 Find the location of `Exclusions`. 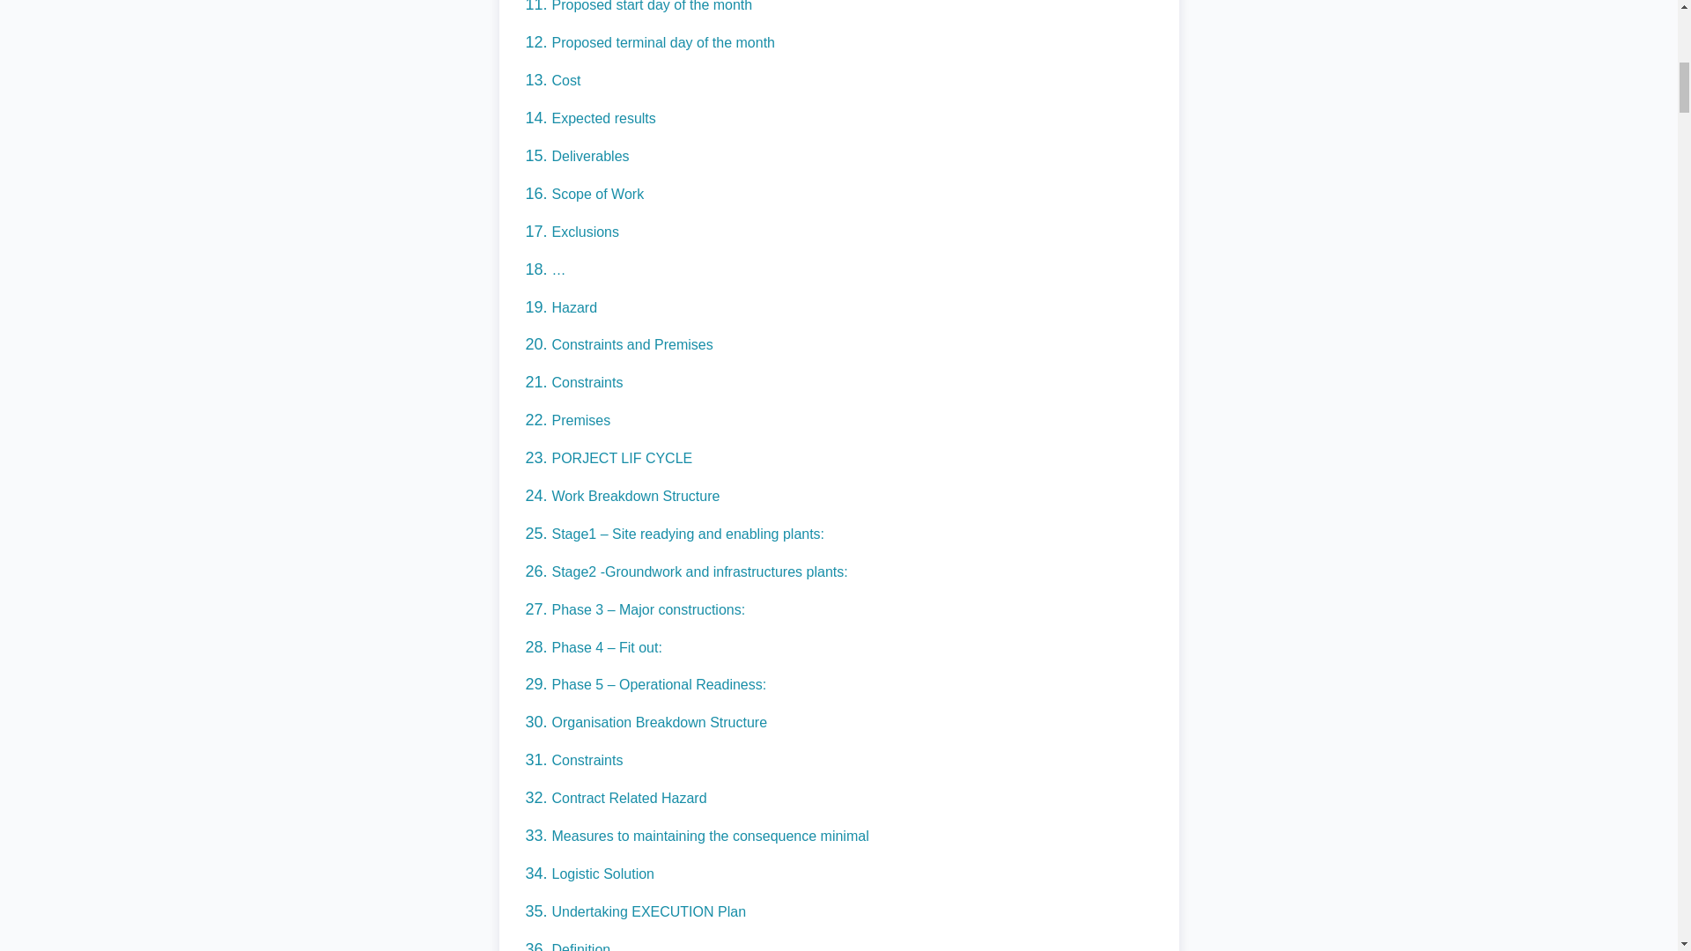

Exclusions is located at coordinates (585, 232).